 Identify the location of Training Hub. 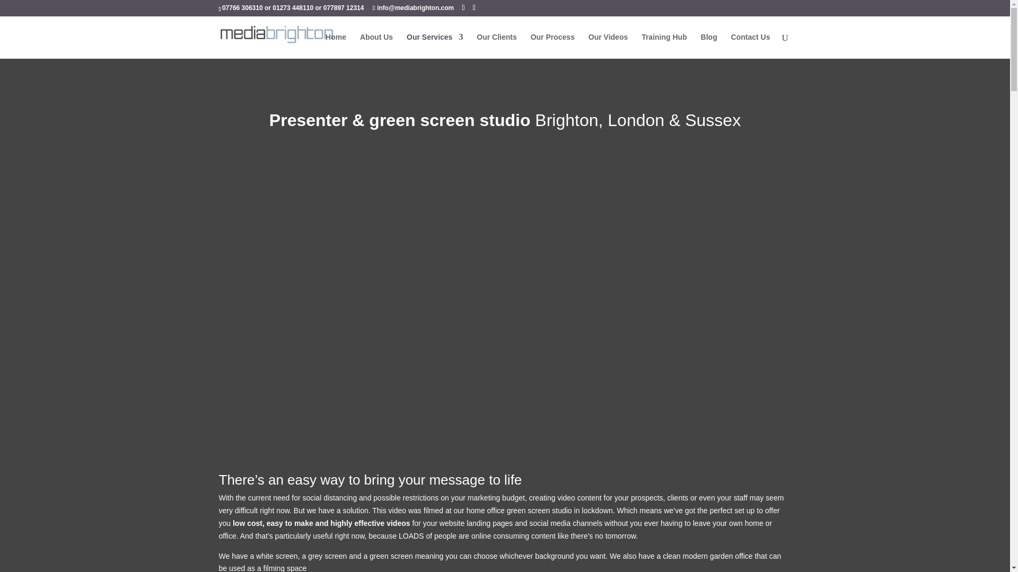
(664, 46).